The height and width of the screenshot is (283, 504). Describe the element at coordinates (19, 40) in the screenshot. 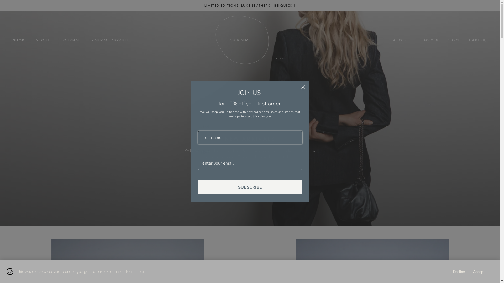

I see `SHOP` at that location.